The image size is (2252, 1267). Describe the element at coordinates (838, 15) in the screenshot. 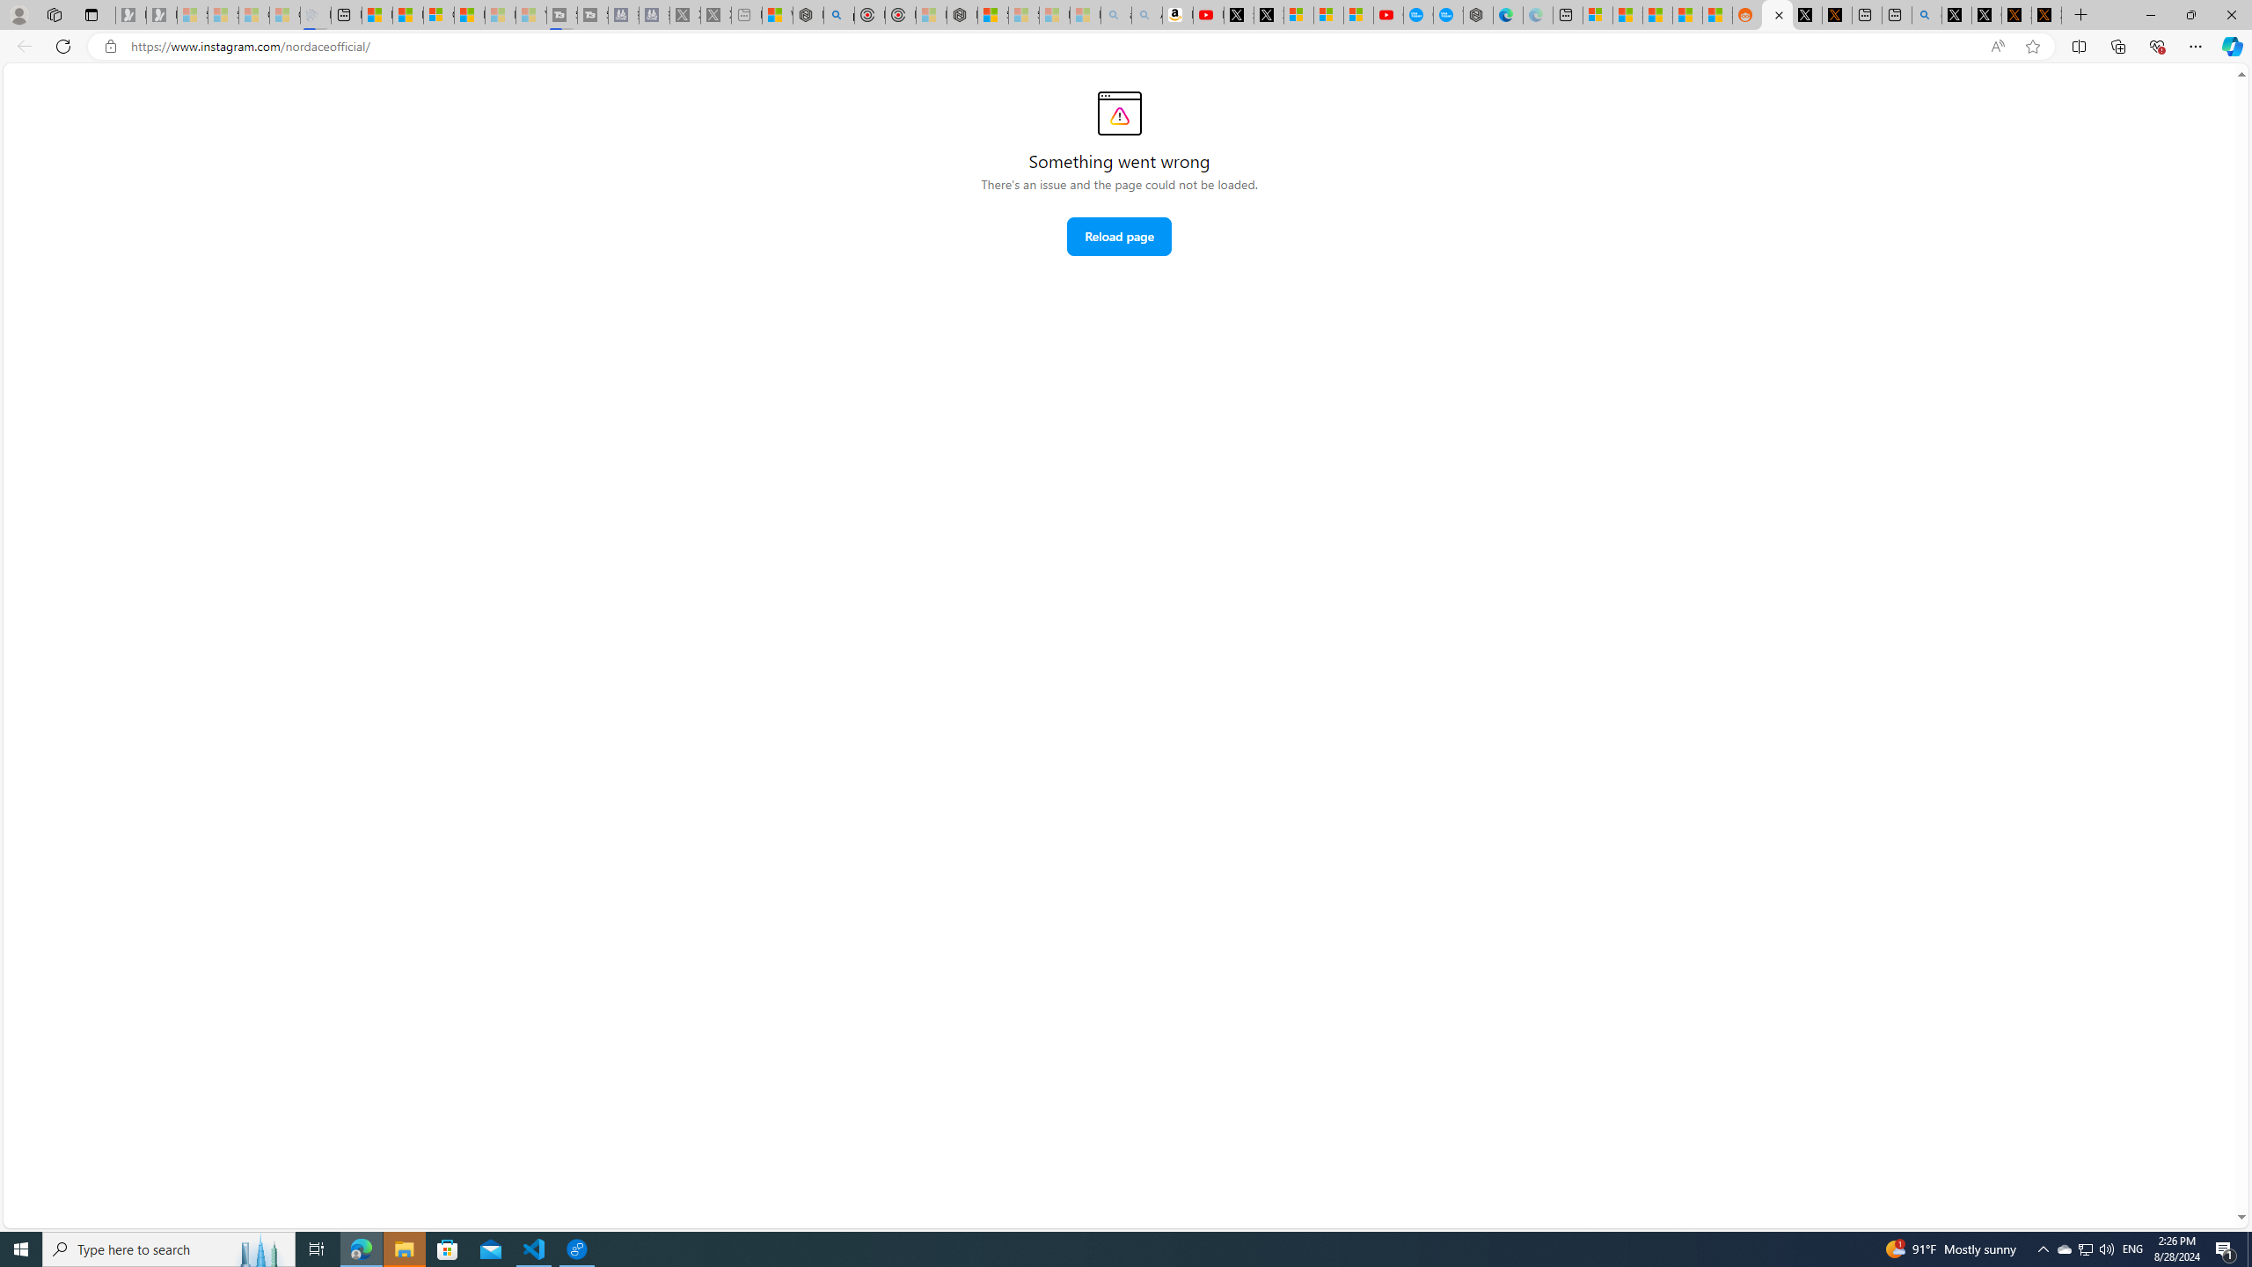

I see `poe - Search` at that location.